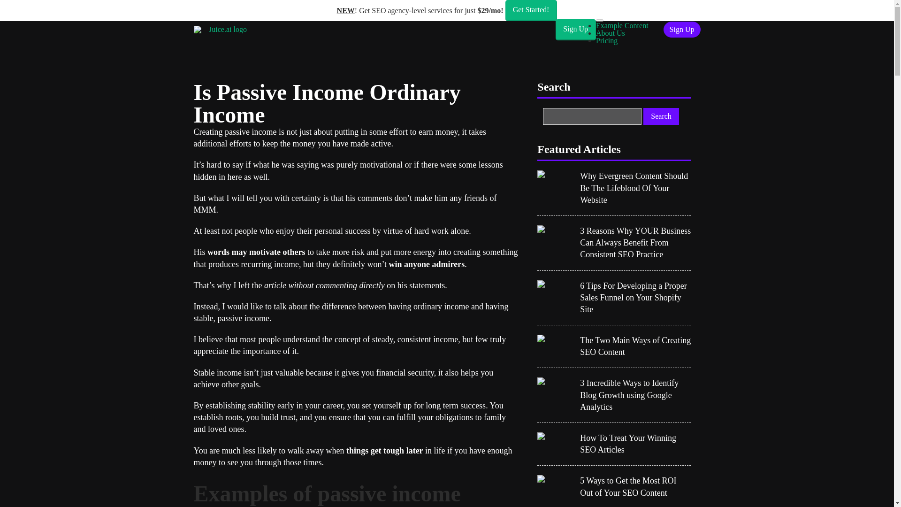  Describe the element at coordinates (531, 10) in the screenshot. I see `Get Started!` at that location.